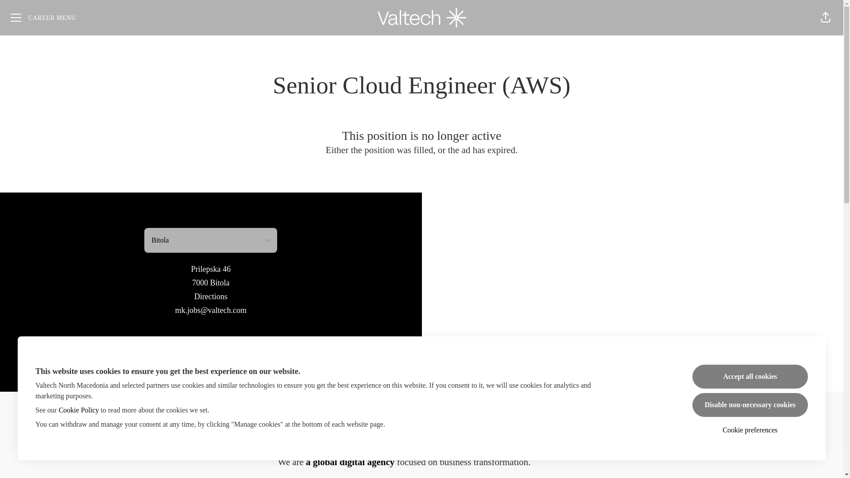 The image size is (850, 478). Describe the element at coordinates (826, 18) in the screenshot. I see `Share page` at that location.